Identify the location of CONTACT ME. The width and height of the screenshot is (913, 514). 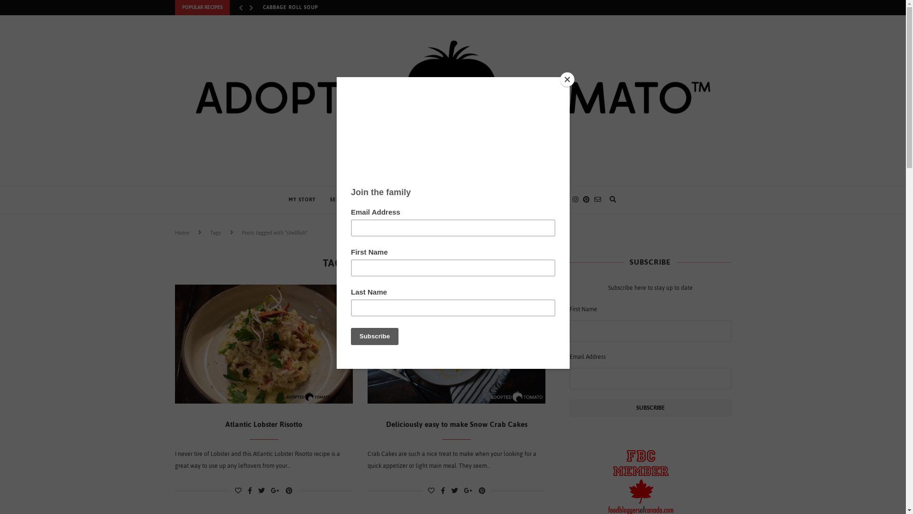
(532, 200).